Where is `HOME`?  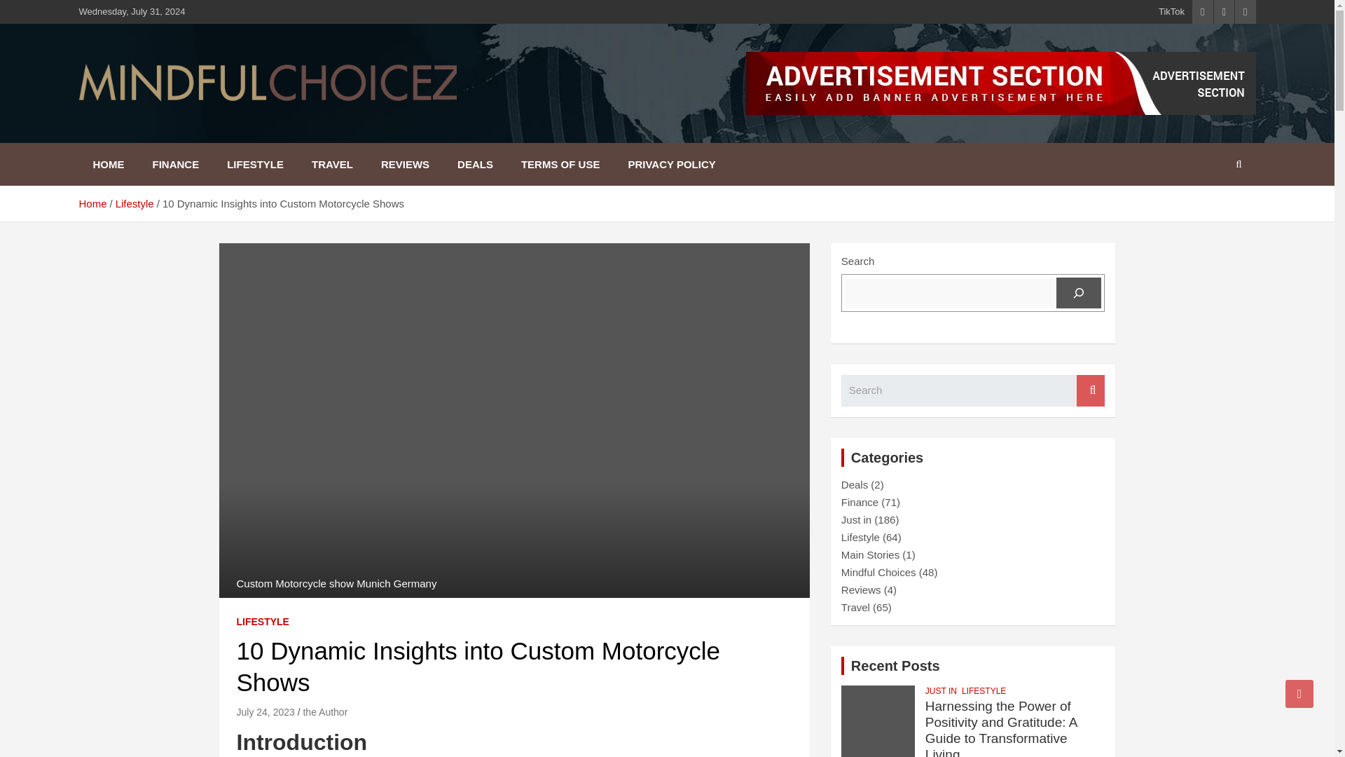 HOME is located at coordinates (108, 164).